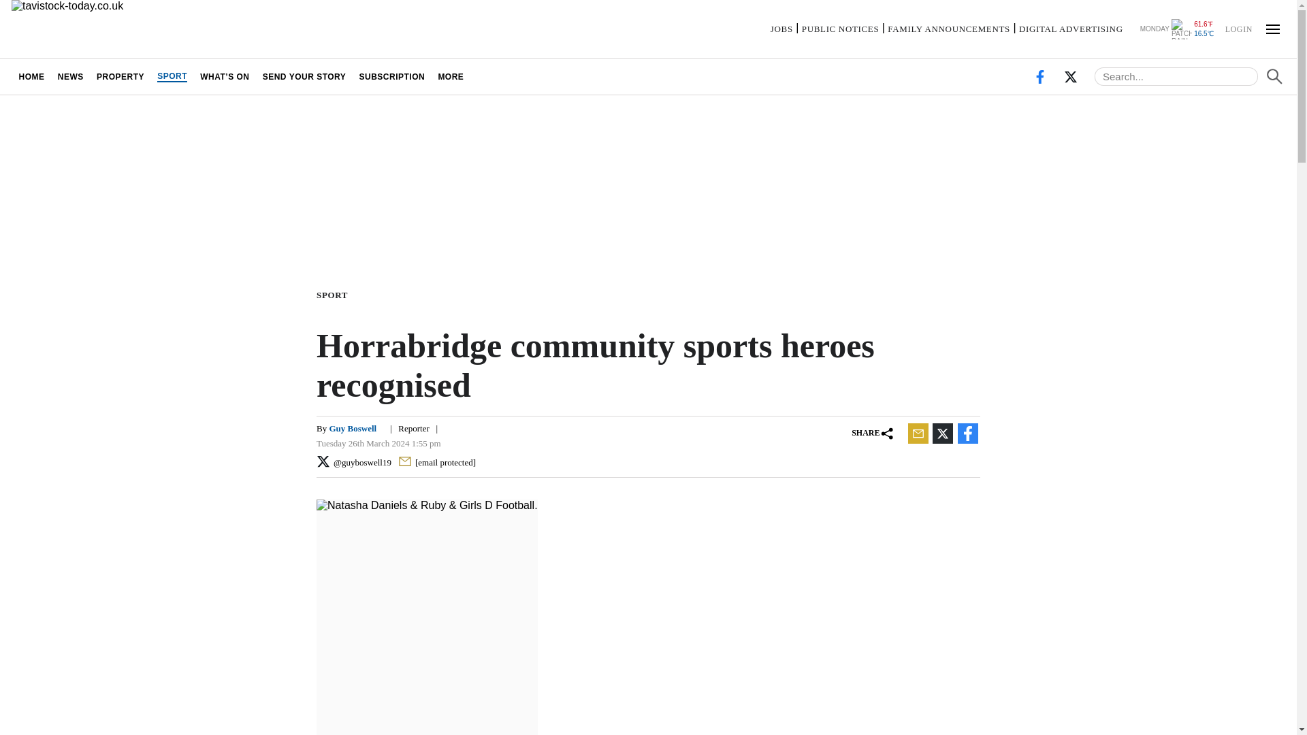  Describe the element at coordinates (1071, 29) in the screenshot. I see `DIGITAL ADVERTISING` at that location.